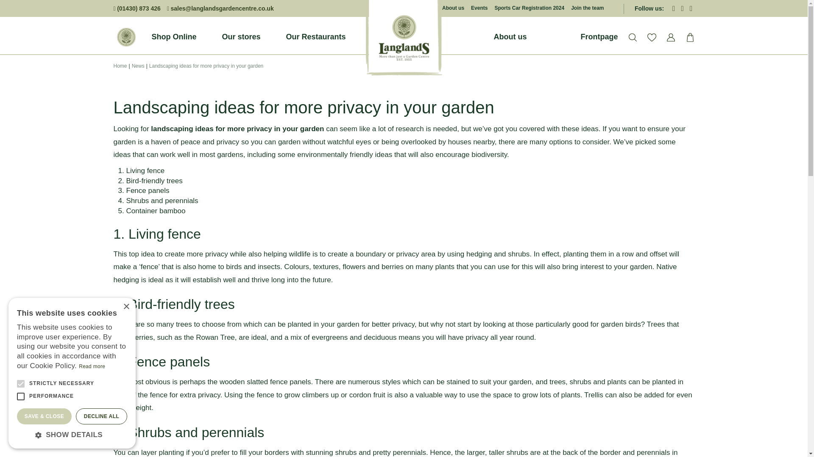 This screenshot has width=814, height=457. Describe the element at coordinates (126, 37) in the screenshot. I see `Home` at that location.